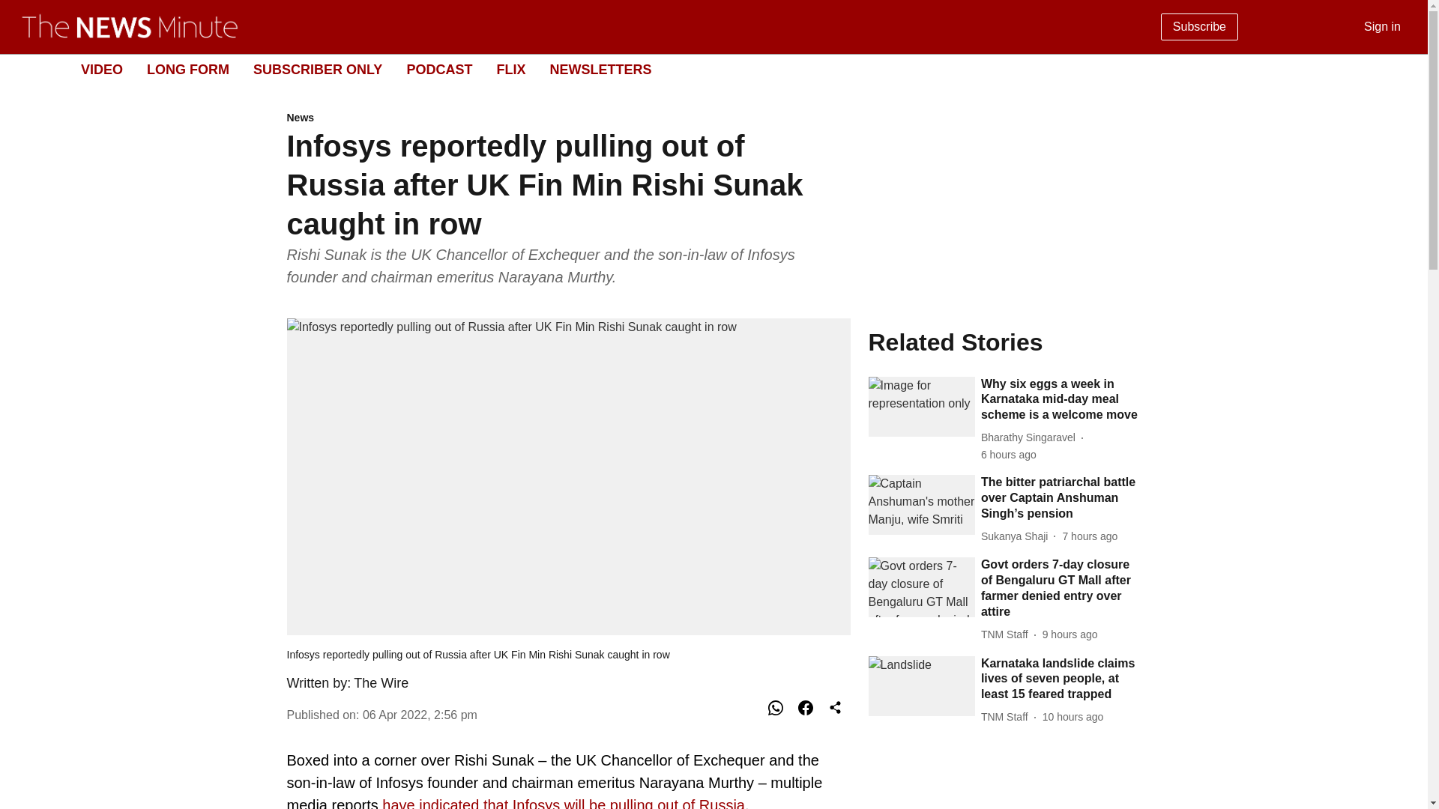 Image resolution: width=1439 pixels, height=809 pixels. I want to click on 2024-07-18 13:13, so click(1090, 536).